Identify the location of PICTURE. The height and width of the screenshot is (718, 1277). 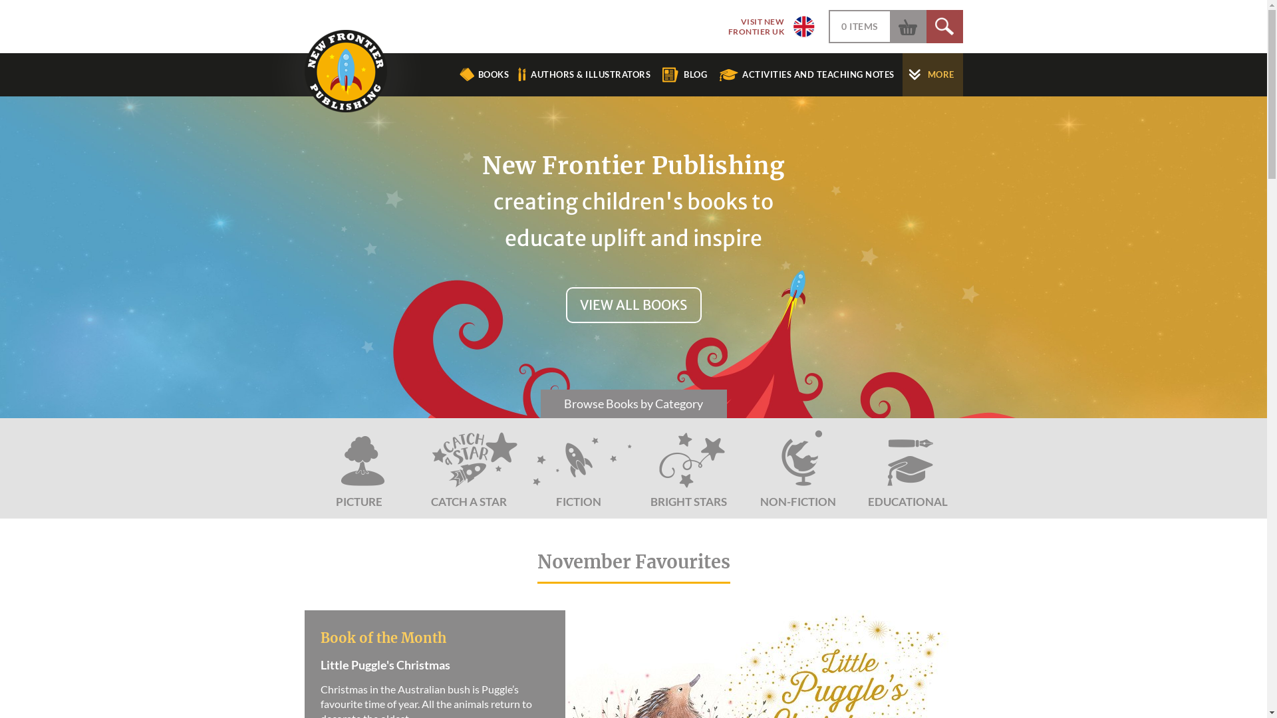
(359, 468).